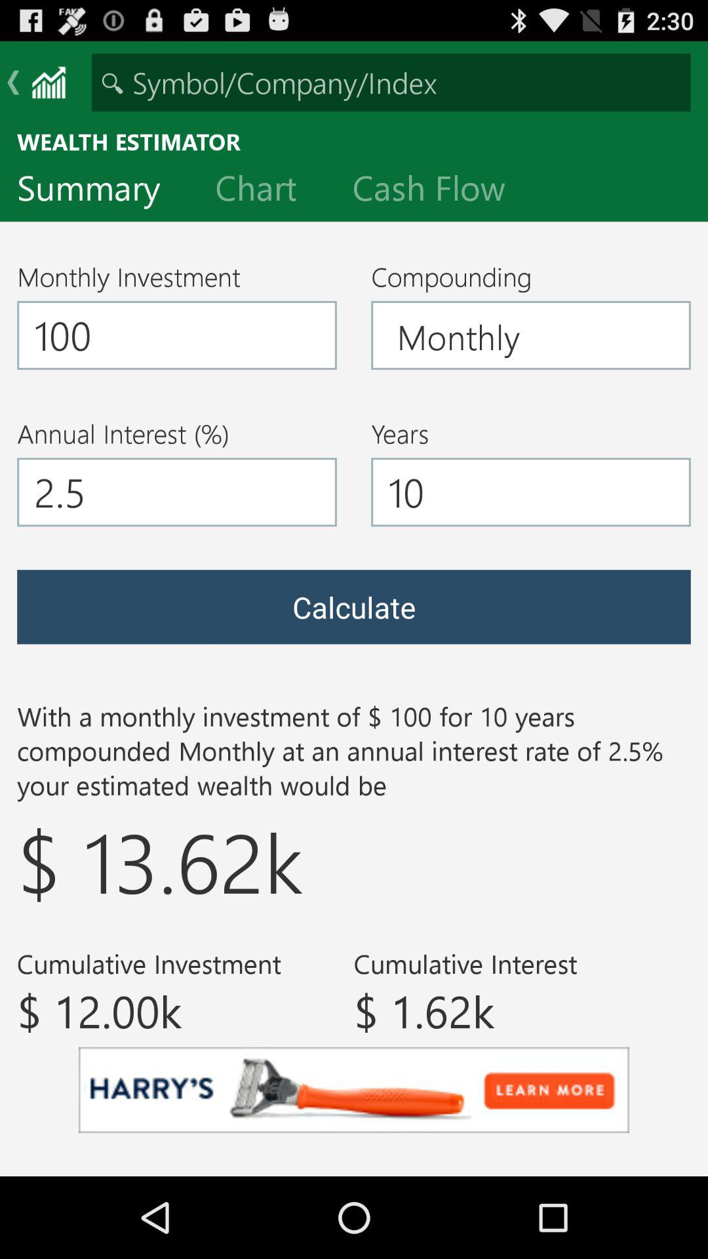 This screenshot has width=708, height=1259. Describe the element at coordinates (266, 191) in the screenshot. I see `jump until the chart icon` at that location.